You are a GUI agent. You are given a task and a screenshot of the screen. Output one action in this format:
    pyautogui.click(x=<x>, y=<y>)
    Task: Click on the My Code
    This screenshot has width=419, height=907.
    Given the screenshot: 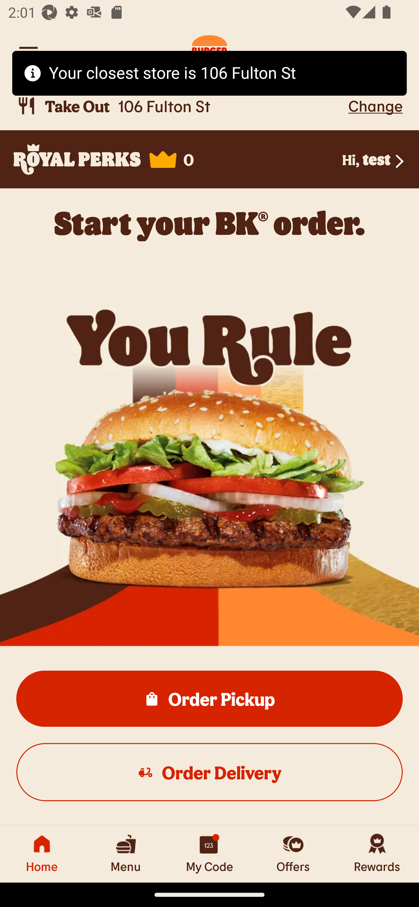 What is the action you would take?
    pyautogui.click(x=210, y=854)
    